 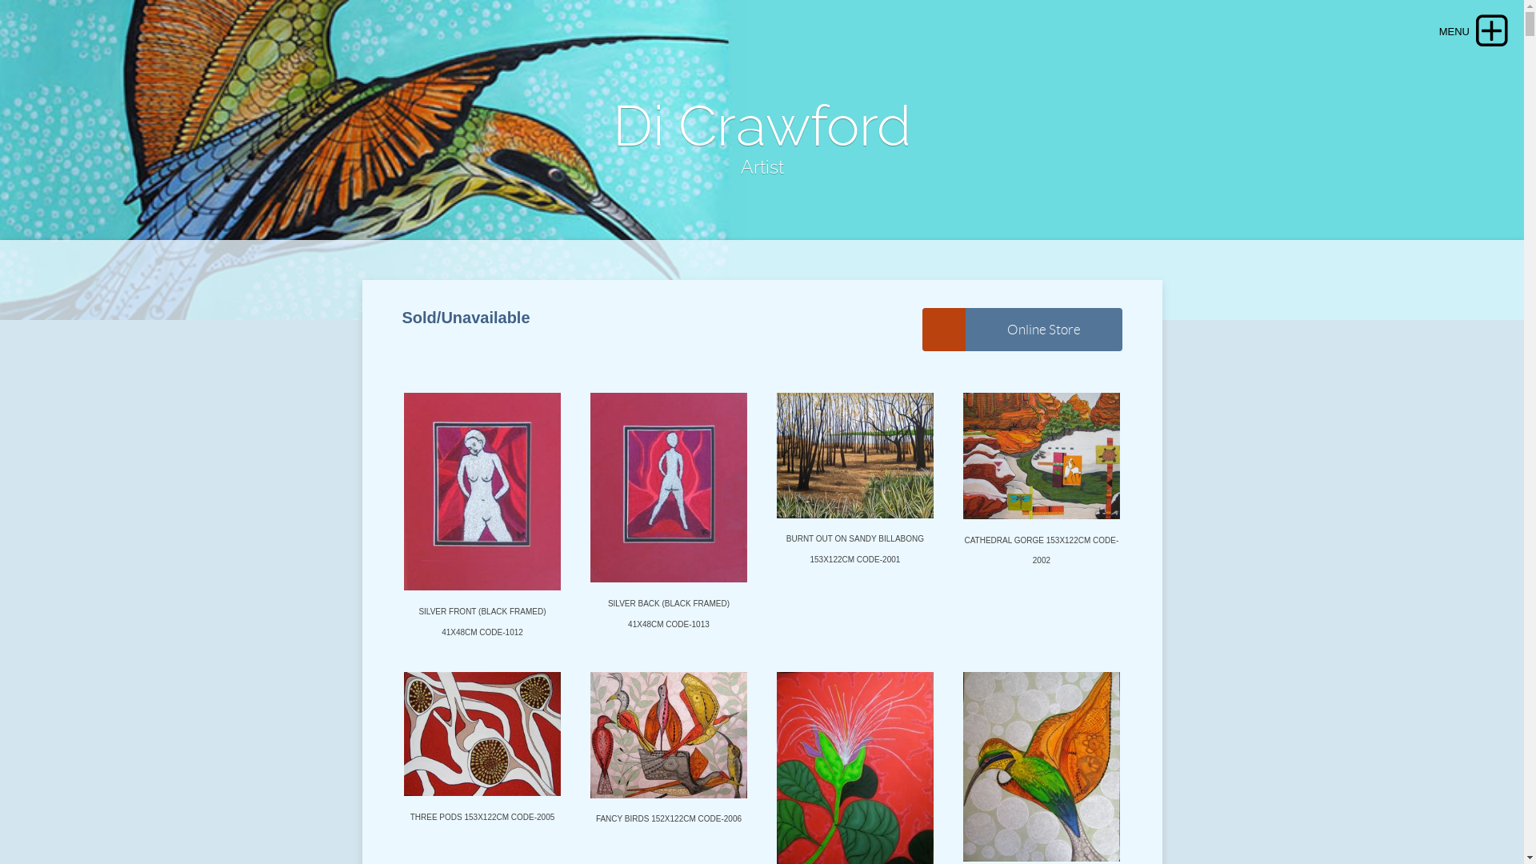 I want to click on Silver Back (Black framed) 41x48cm Code-1013, so click(x=669, y=493).